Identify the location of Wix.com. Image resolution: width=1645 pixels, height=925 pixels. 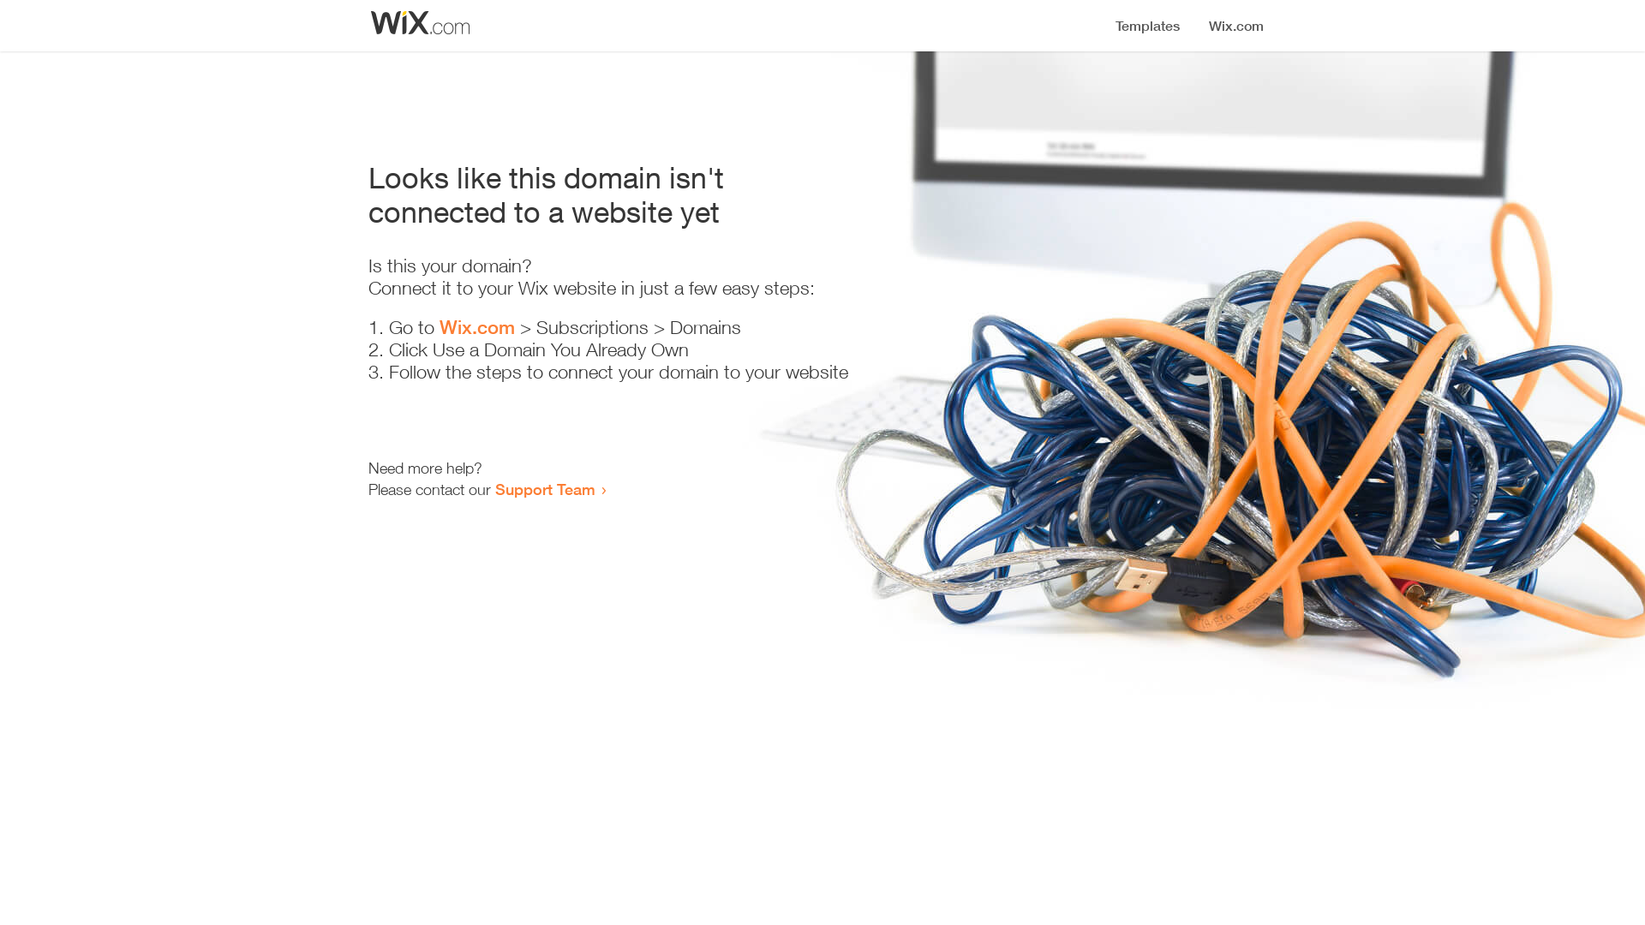
(477, 327).